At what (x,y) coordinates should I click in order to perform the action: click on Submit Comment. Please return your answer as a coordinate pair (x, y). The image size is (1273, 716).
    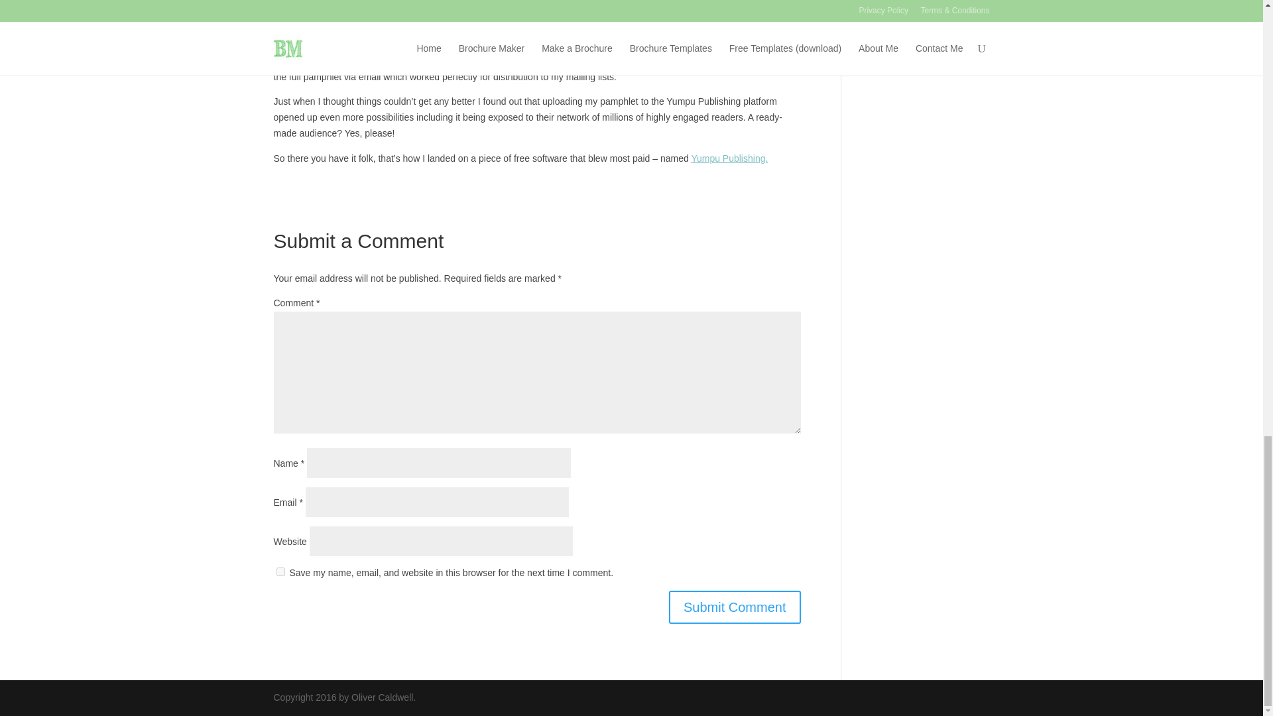
    Looking at the image, I should click on (735, 607).